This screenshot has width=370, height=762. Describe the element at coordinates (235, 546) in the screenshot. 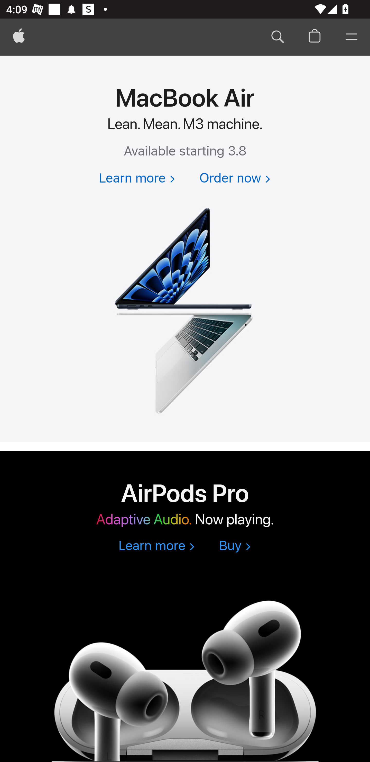

I see `Buy AirPods Pro Buy ` at that location.